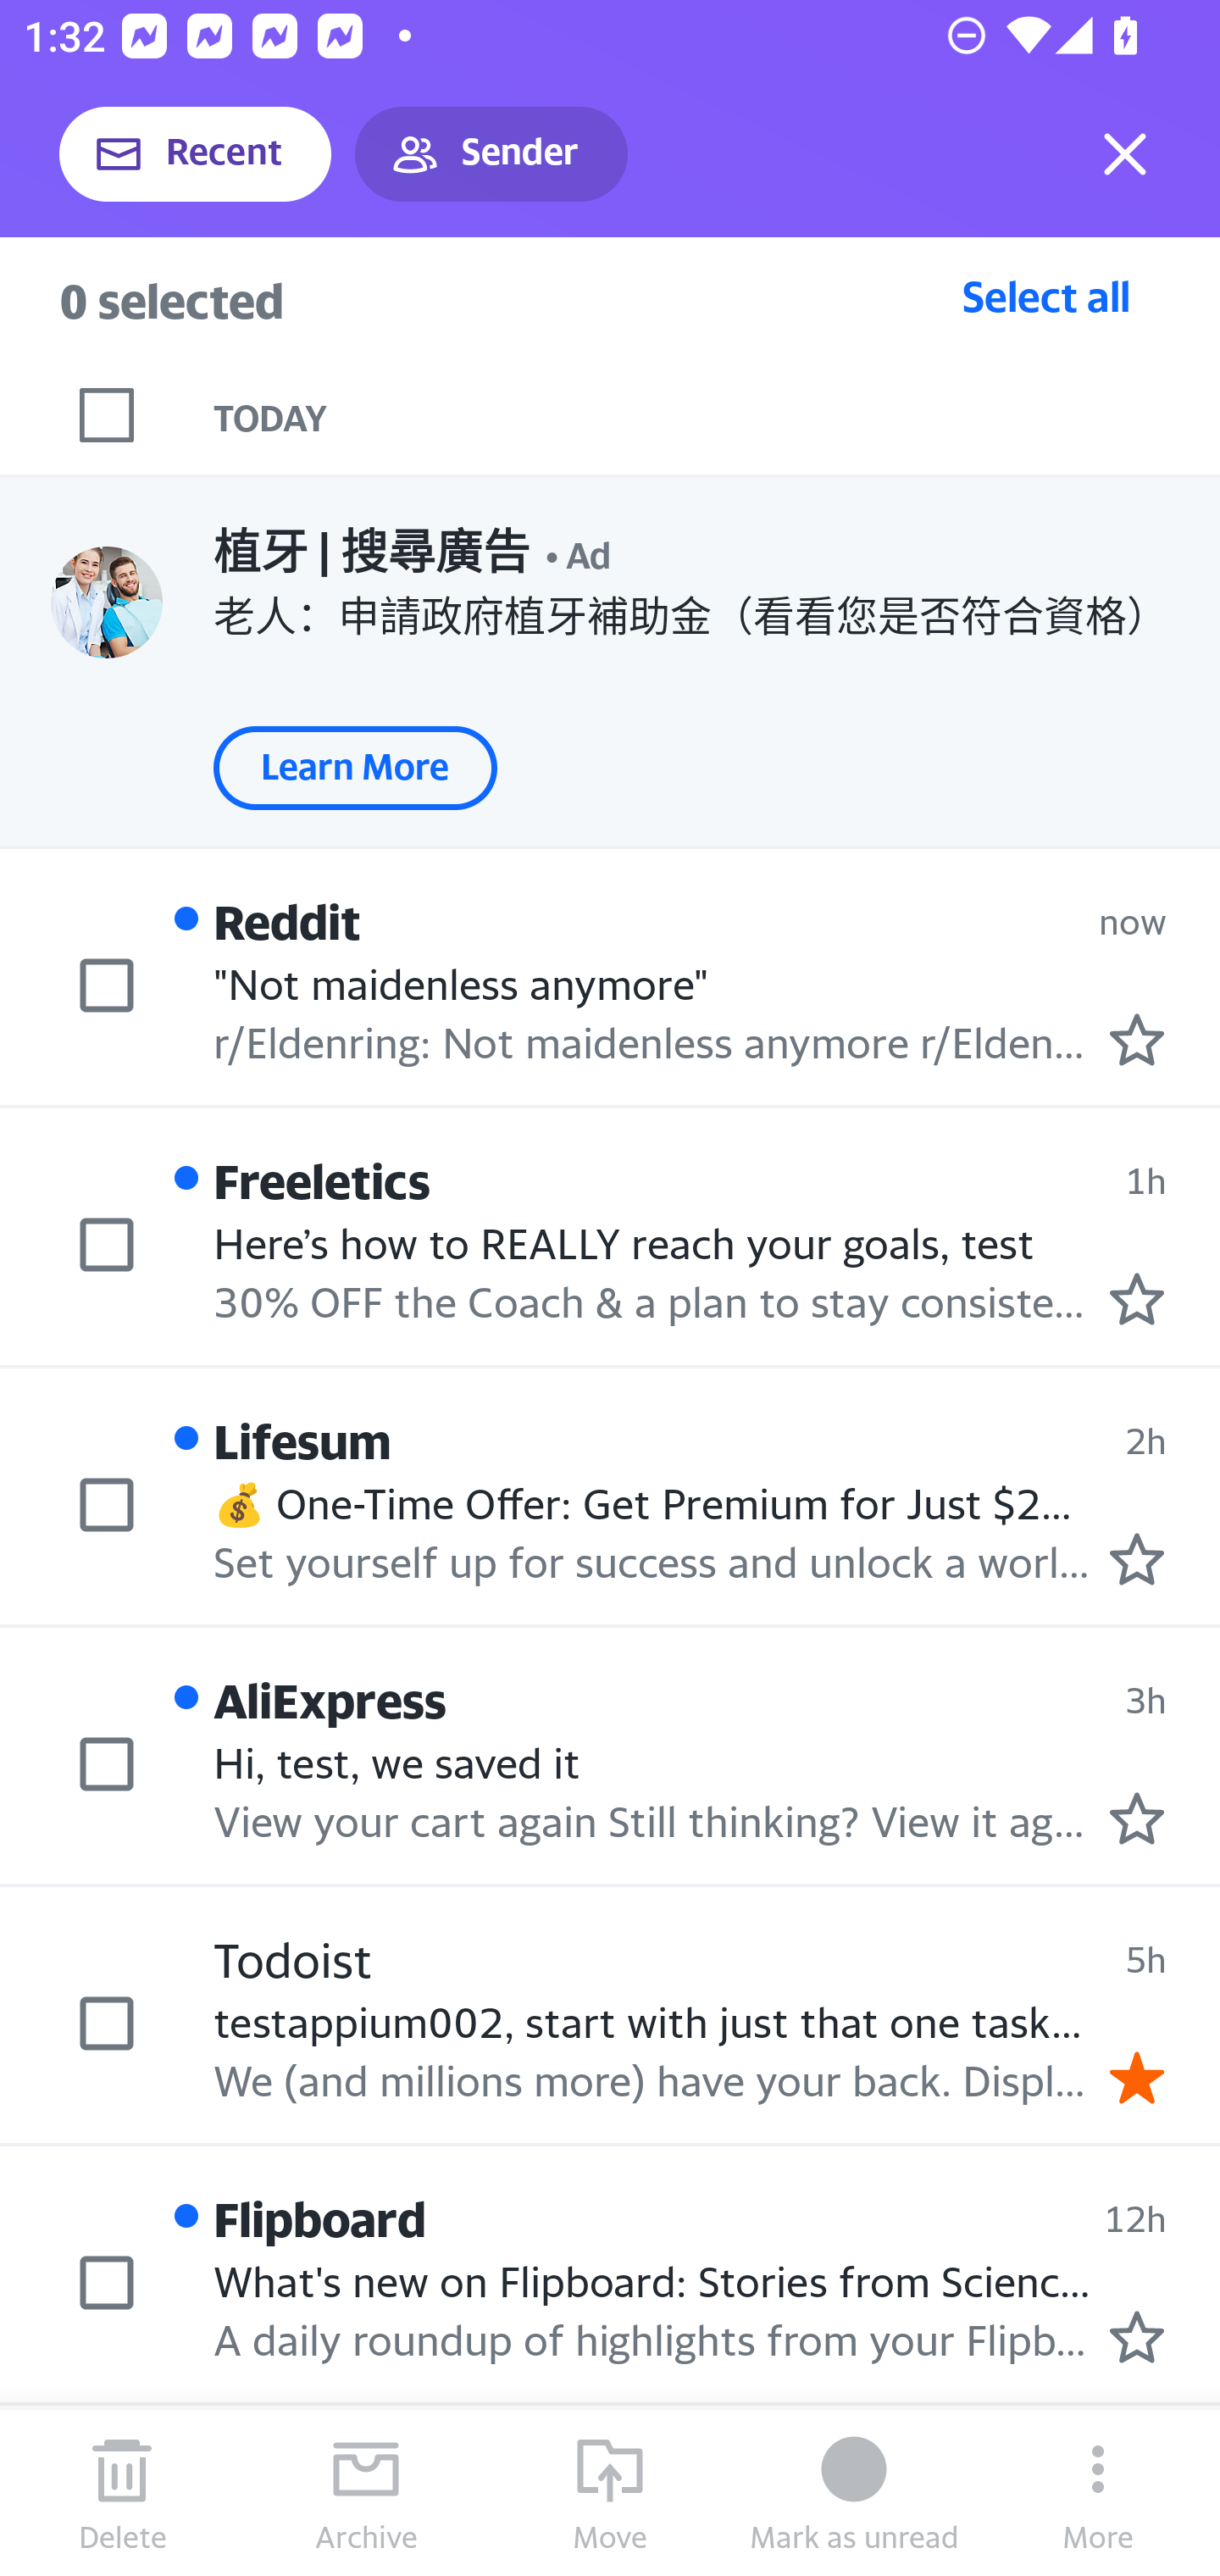 Image resolution: width=1220 pixels, height=2576 pixels. I want to click on Sender, so click(491, 154).